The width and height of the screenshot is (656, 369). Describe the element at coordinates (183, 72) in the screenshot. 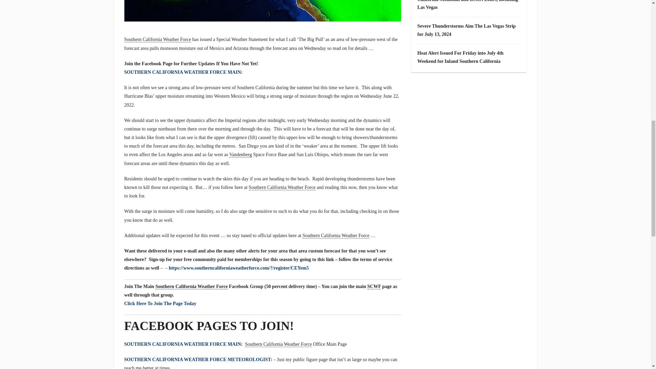

I see `SOUTHERN CALIFORNIA WEATHER FORCE MAIN:` at that location.